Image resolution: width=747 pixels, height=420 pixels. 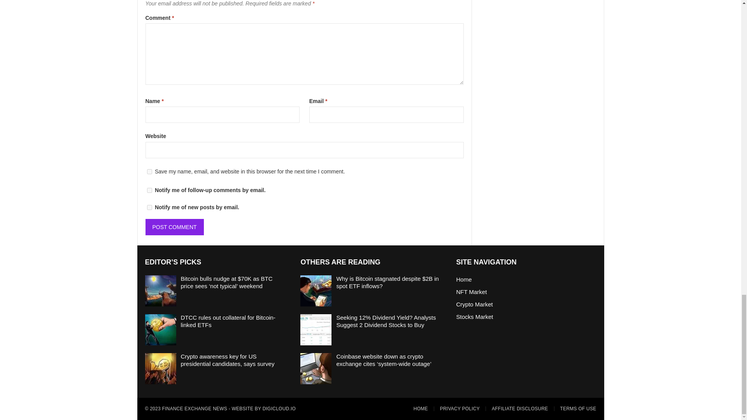 What do you see at coordinates (175, 227) in the screenshot?
I see `Post Comment` at bounding box center [175, 227].